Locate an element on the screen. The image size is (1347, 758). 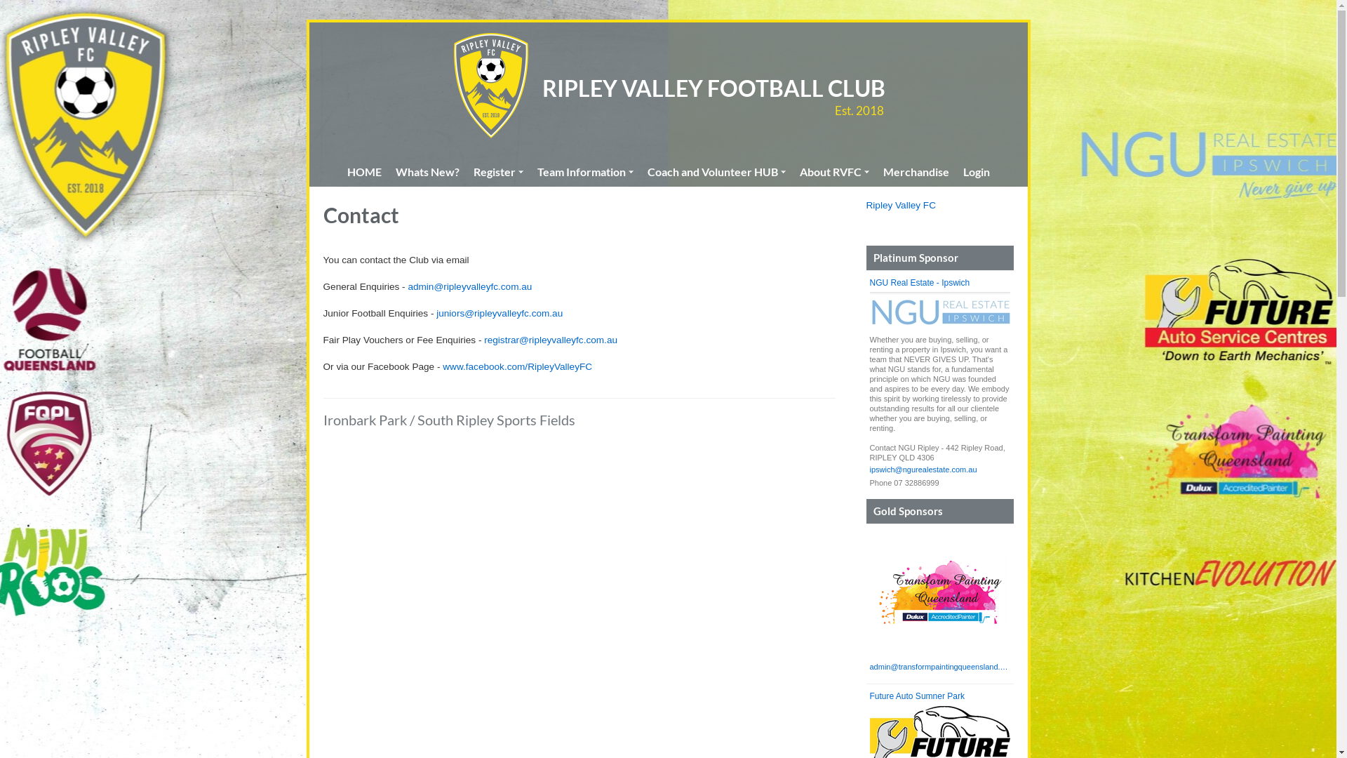
Team Information is located at coordinates (585, 172).